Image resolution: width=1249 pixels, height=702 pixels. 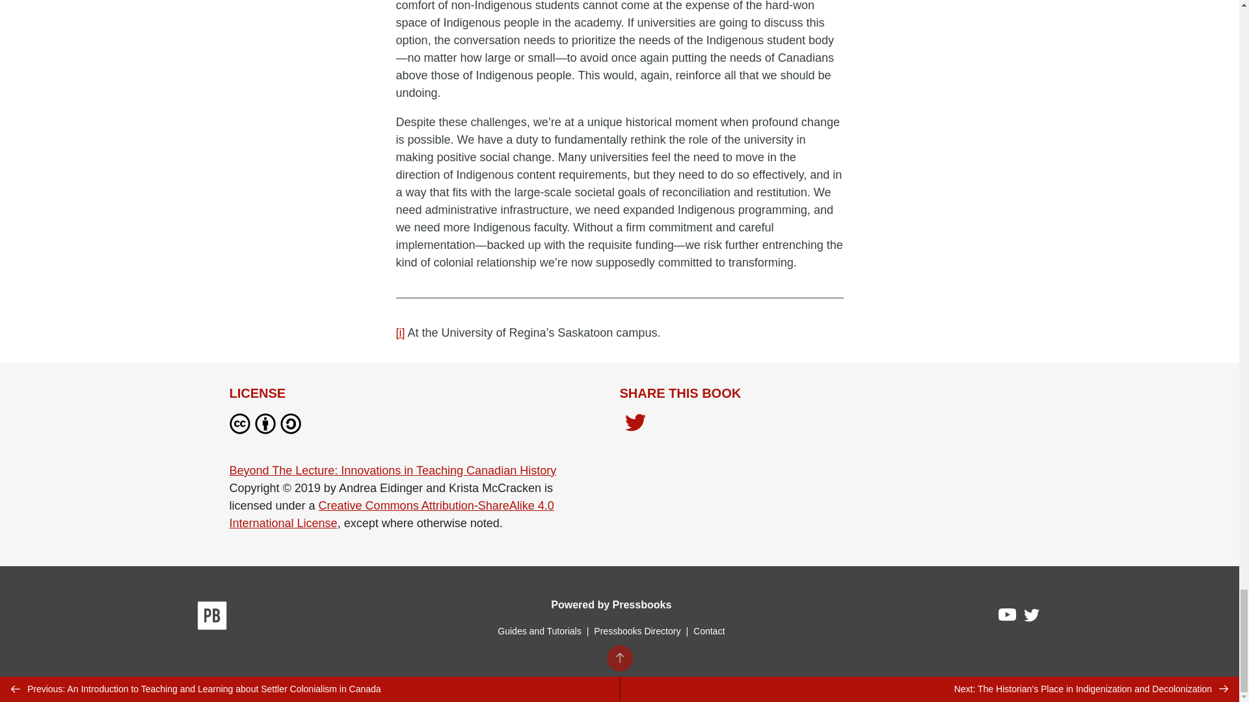 What do you see at coordinates (708, 630) in the screenshot?
I see `Contact` at bounding box center [708, 630].